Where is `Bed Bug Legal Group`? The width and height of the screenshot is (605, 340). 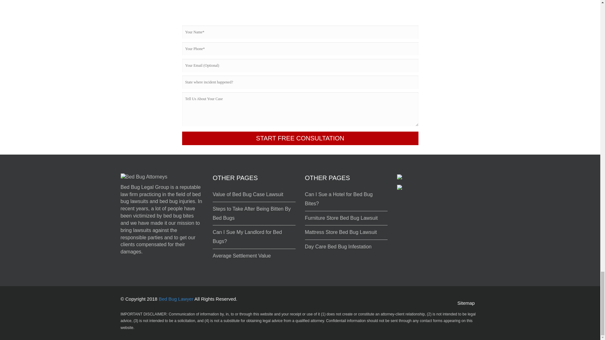
Bed Bug Legal Group is located at coordinates (144, 187).